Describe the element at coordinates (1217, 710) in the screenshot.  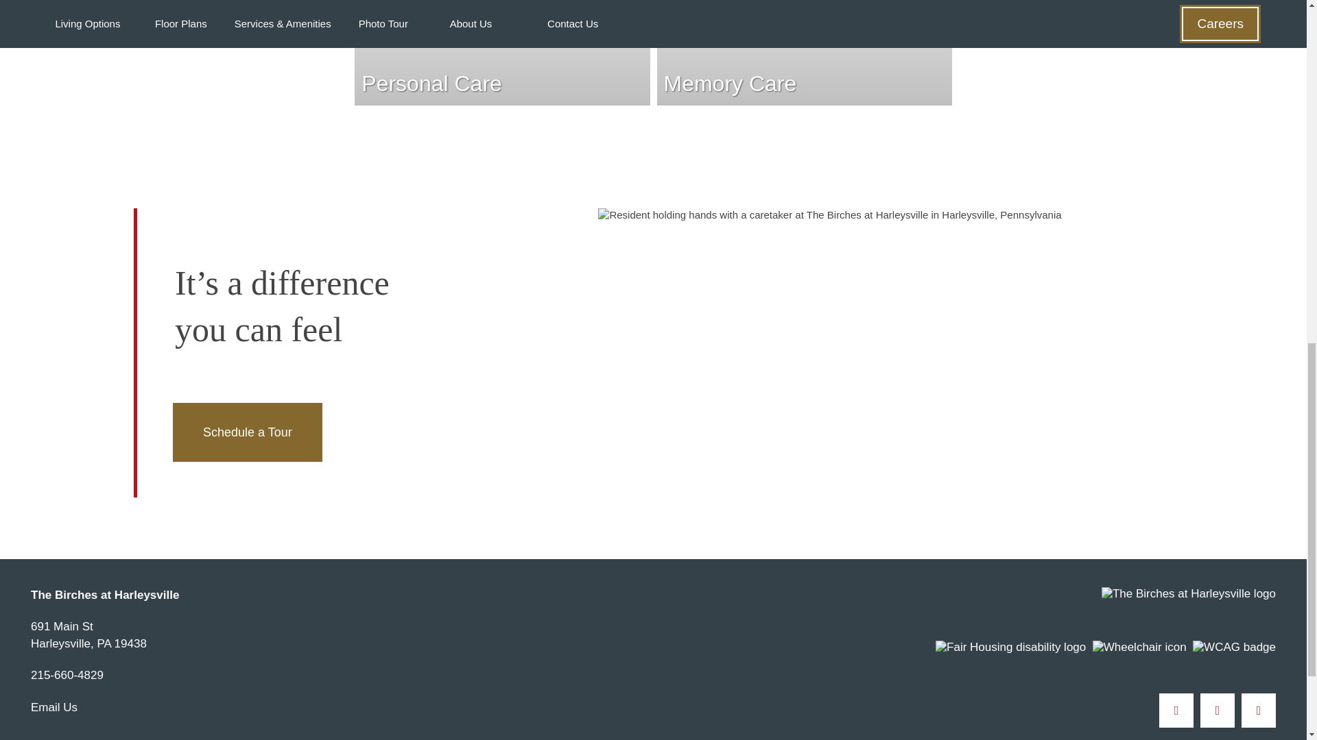
I see `LinkedIn` at that location.